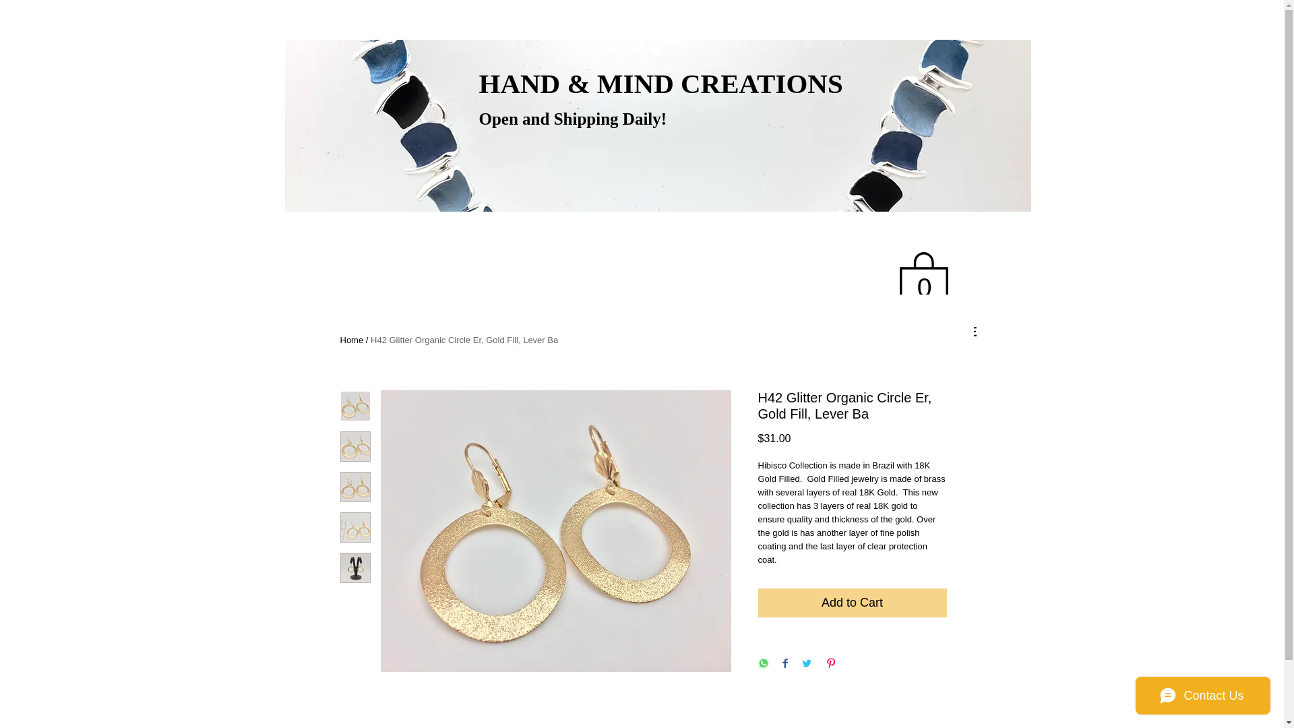 Image resolution: width=1294 pixels, height=728 pixels. Describe the element at coordinates (563, 332) in the screenshot. I see `HOW TO ORDER` at that location.